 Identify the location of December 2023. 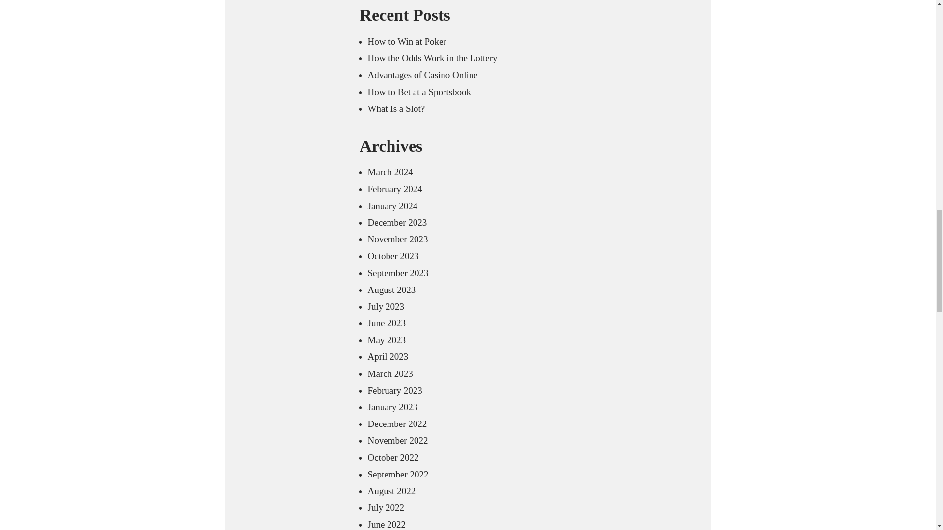
(397, 222).